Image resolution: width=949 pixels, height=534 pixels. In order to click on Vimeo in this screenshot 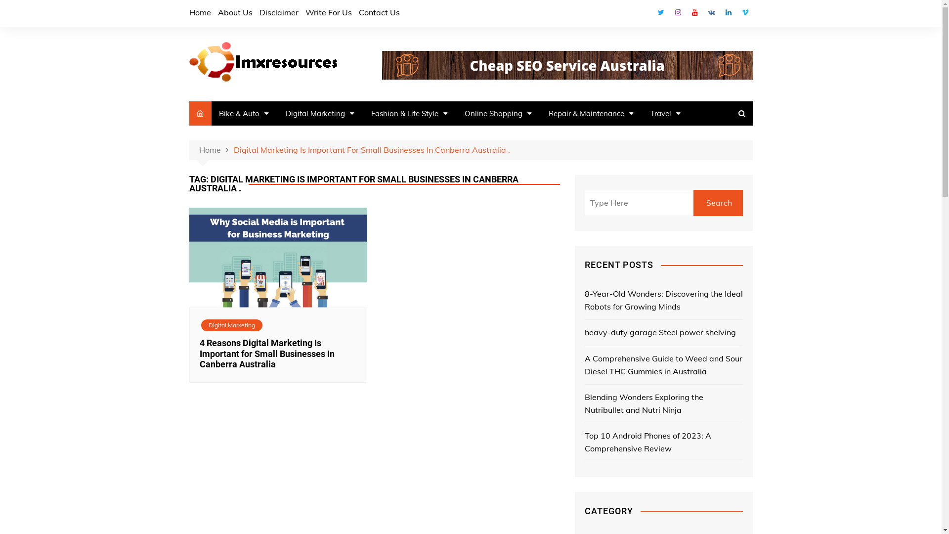, I will do `click(745, 12)`.